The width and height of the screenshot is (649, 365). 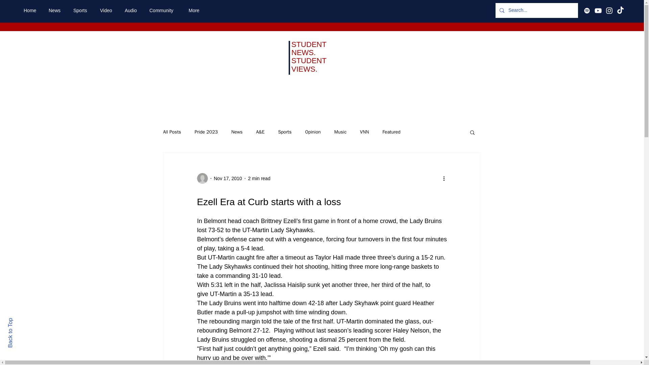 What do you see at coordinates (172, 132) in the screenshot?
I see `All Posts` at bounding box center [172, 132].